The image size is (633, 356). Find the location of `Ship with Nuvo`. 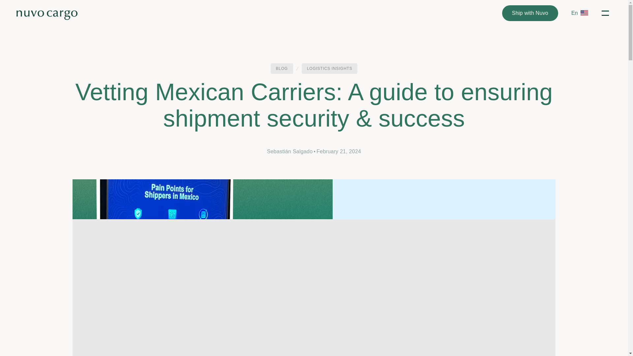

Ship with Nuvo is located at coordinates (530, 13).